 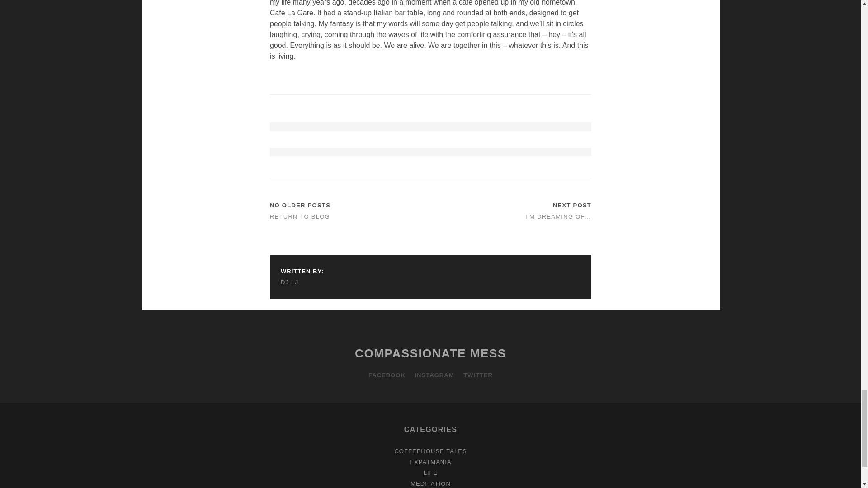 What do you see at coordinates (430, 353) in the screenshot?
I see `COMPASSIONATE MESS` at bounding box center [430, 353].